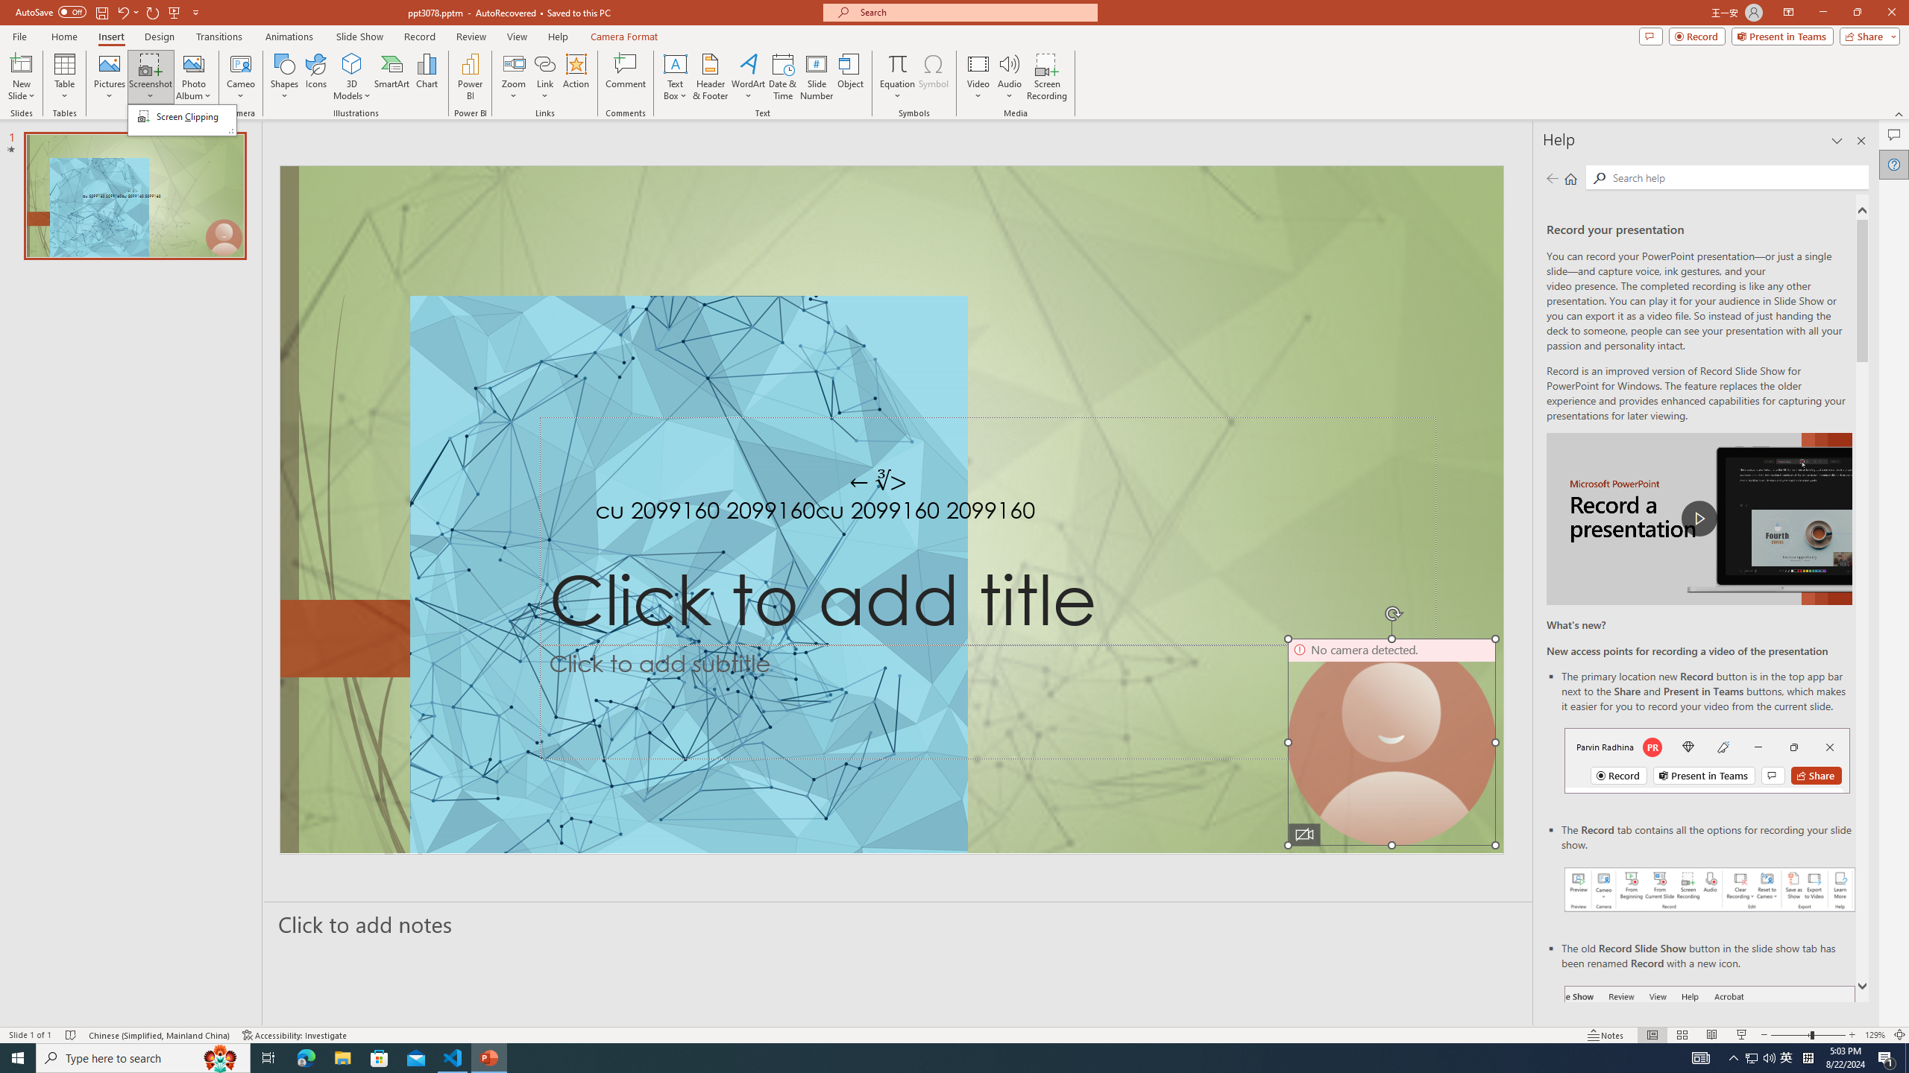  I want to click on Photo Album..., so click(193, 77).